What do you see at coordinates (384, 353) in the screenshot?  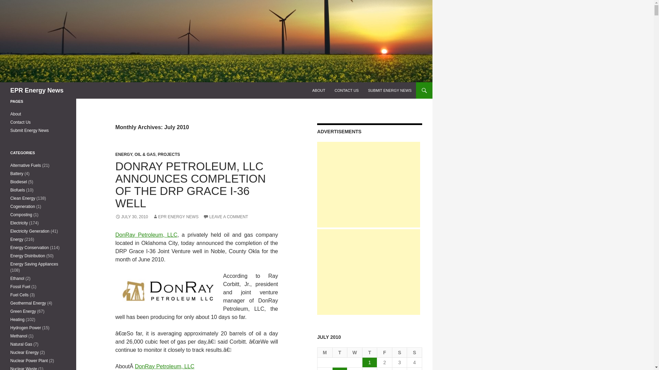 I see `Friday` at bounding box center [384, 353].